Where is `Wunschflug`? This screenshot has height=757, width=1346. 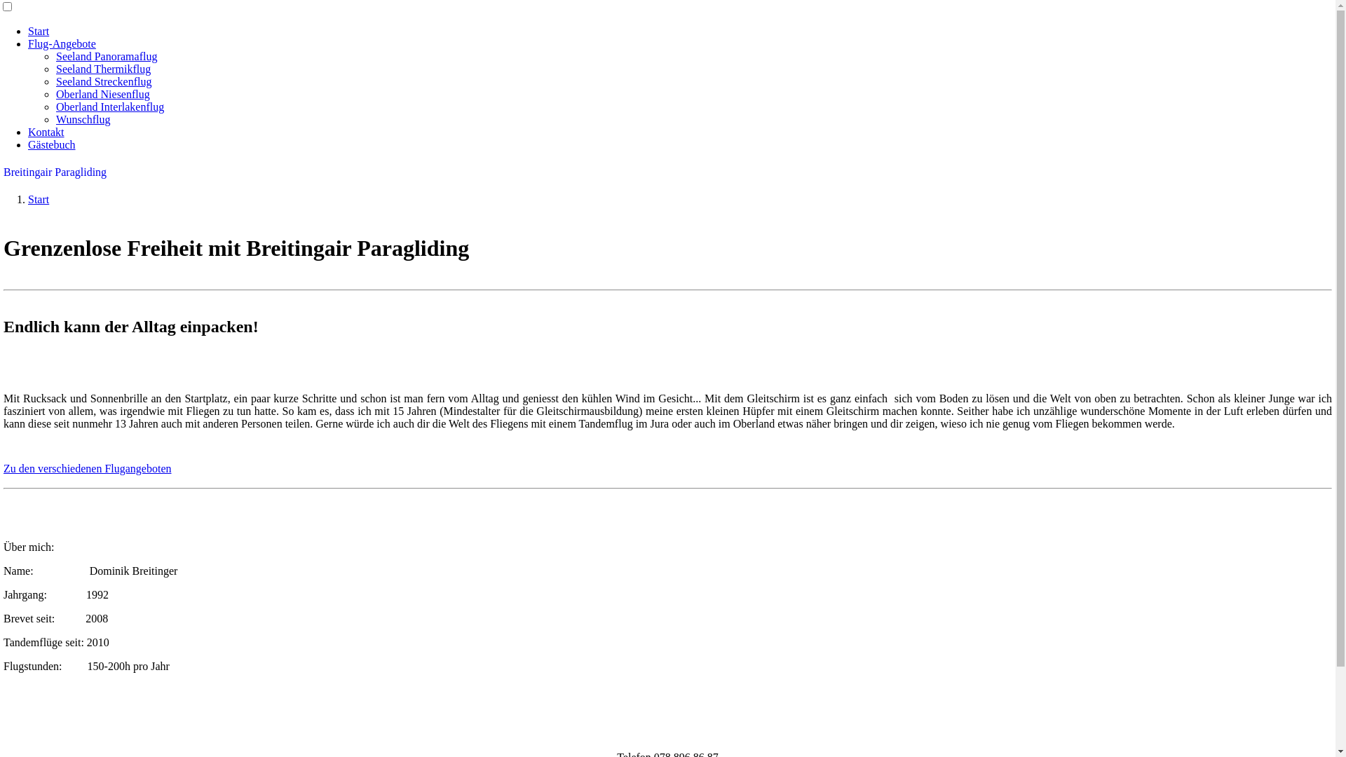 Wunschflug is located at coordinates (83, 119).